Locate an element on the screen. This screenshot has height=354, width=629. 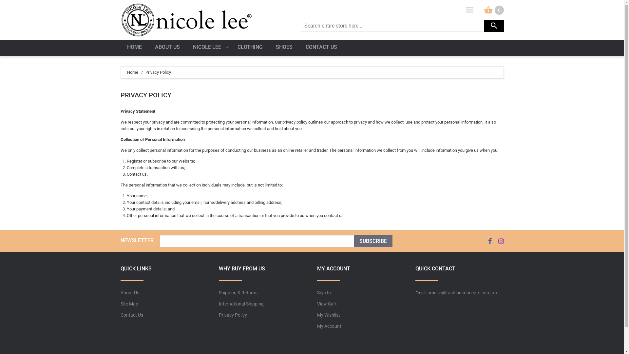
View Cart is located at coordinates (327, 304).